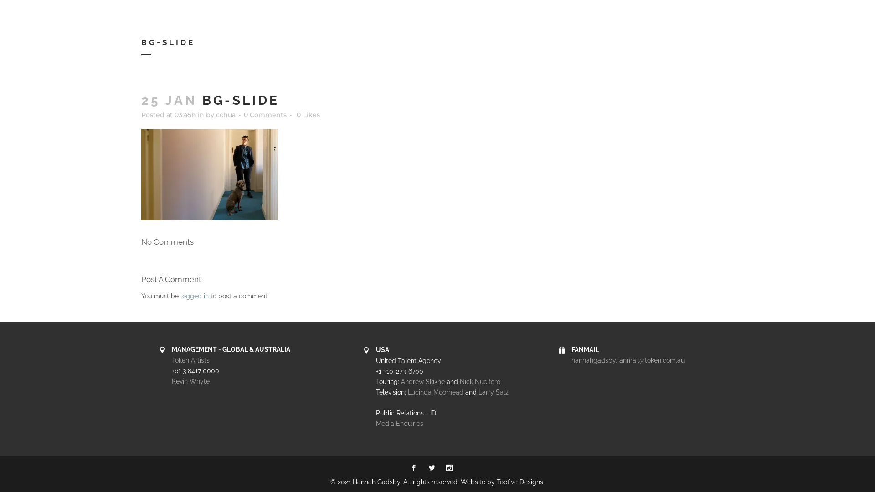 This screenshot has height=492, width=875. I want to click on hannahgadsby.fanmail@token.com.au, so click(628, 360).